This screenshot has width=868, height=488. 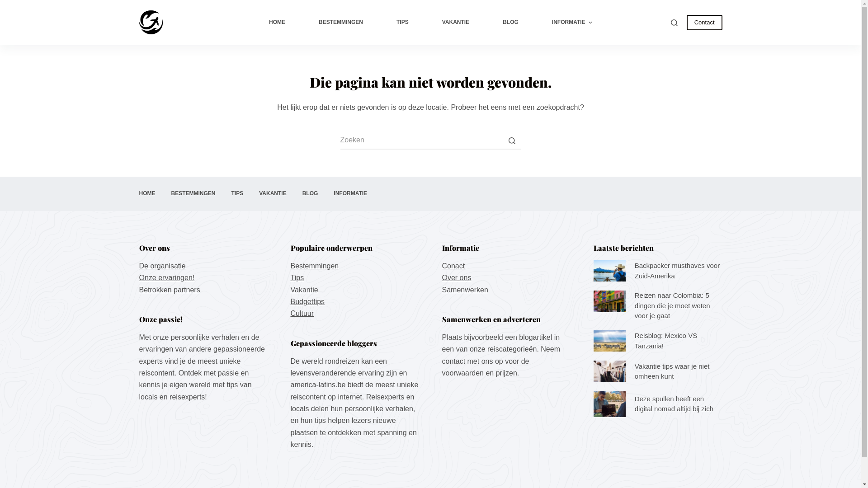 I want to click on Reisblog: Mexico VS Tanzania!, so click(x=657, y=341).